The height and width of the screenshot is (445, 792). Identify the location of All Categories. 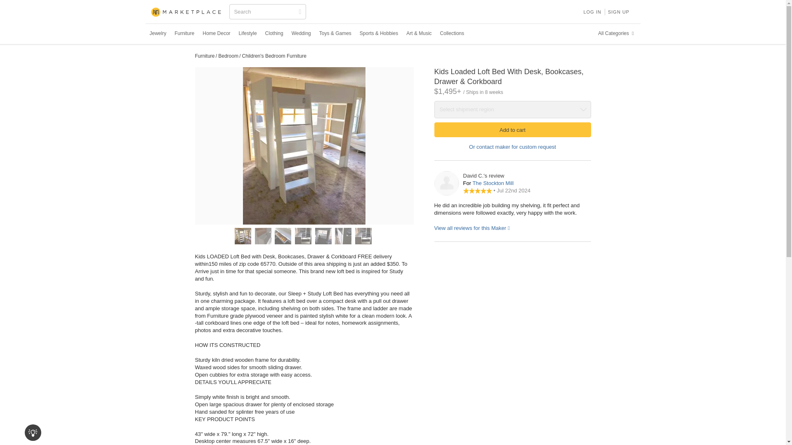
(617, 33).